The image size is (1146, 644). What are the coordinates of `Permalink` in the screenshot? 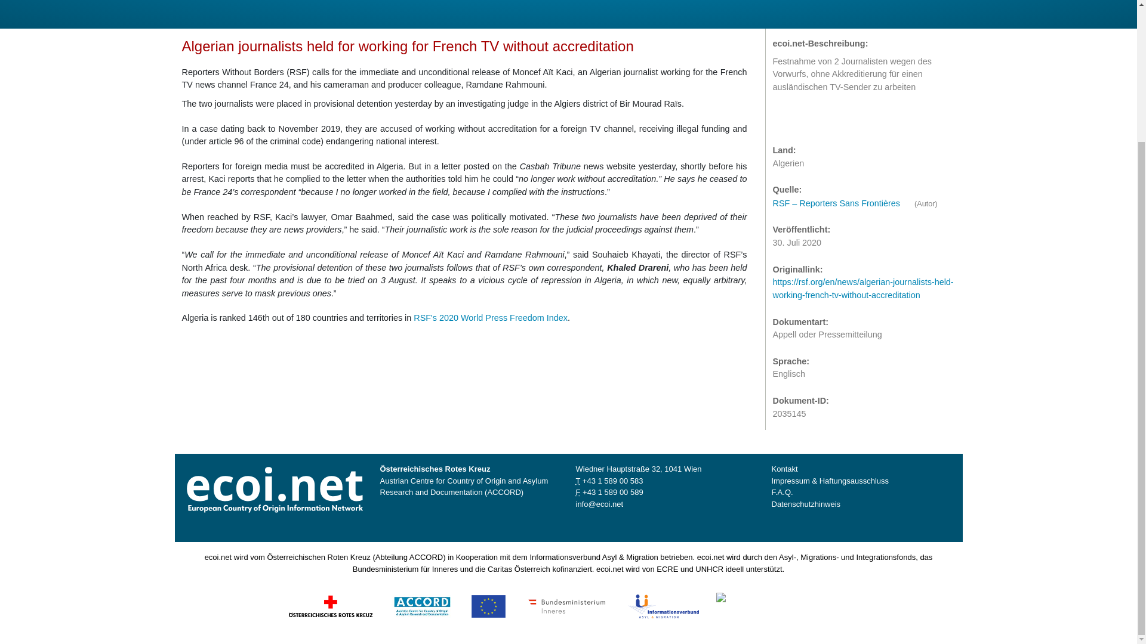 It's located at (832, 120).